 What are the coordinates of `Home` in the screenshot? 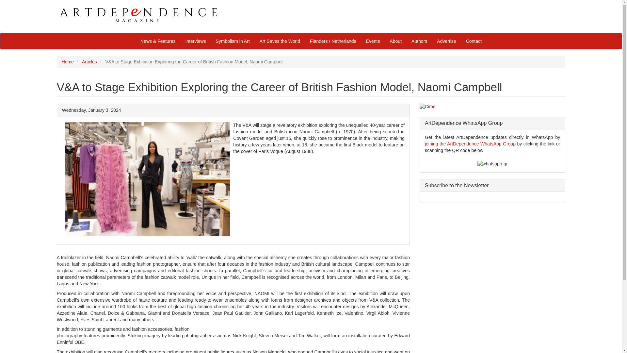 It's located at (68, 61).